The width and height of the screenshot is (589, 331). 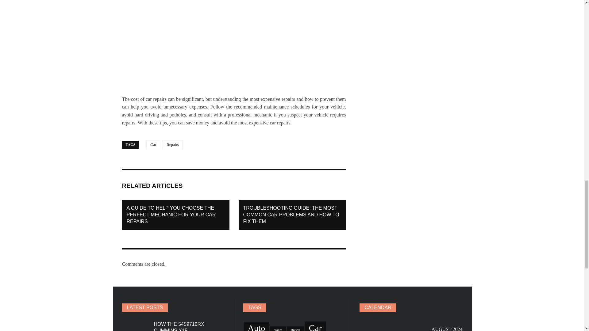 What do you see at coordinates (153, 145) in the screenshot?
I see `View all posts tagged Car` at bounding box center [153, 145].